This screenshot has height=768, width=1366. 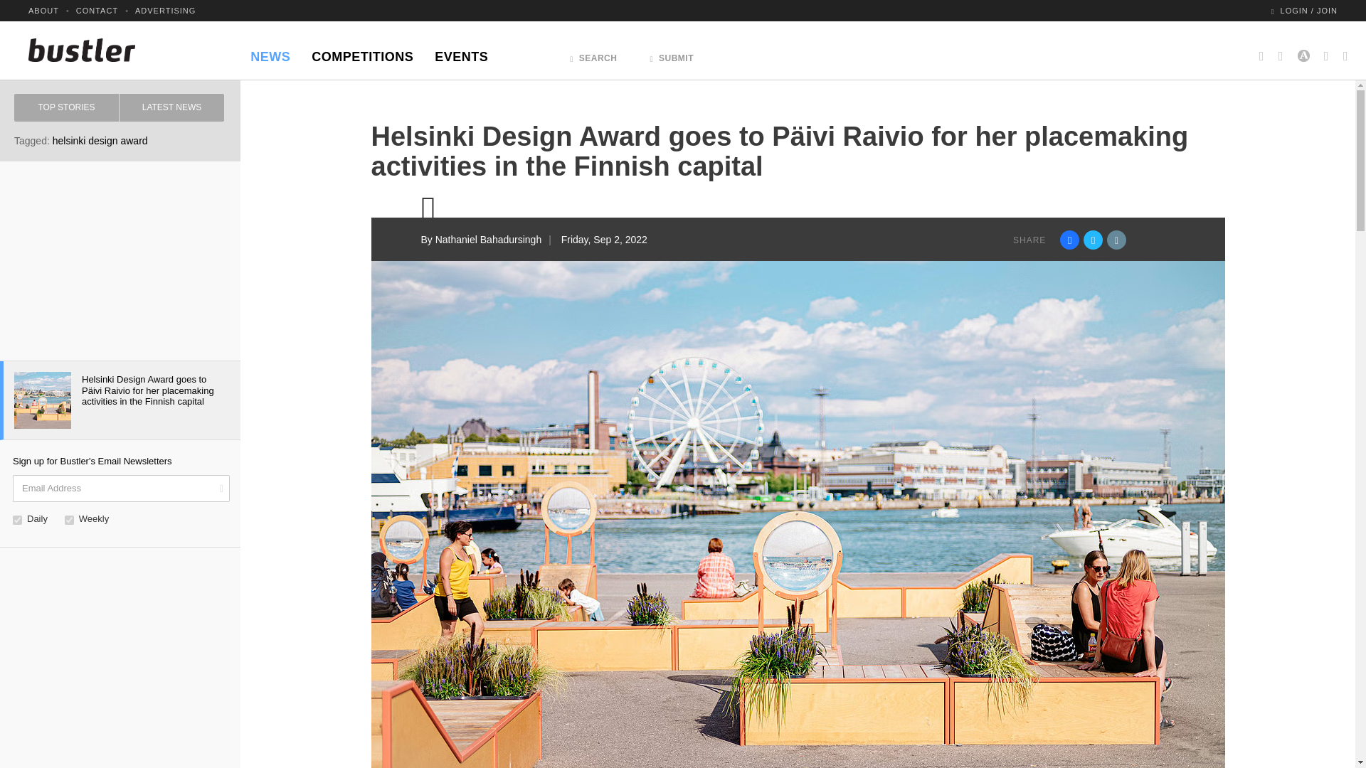 I want to click on EVENTS, so click(x=461, y=53).